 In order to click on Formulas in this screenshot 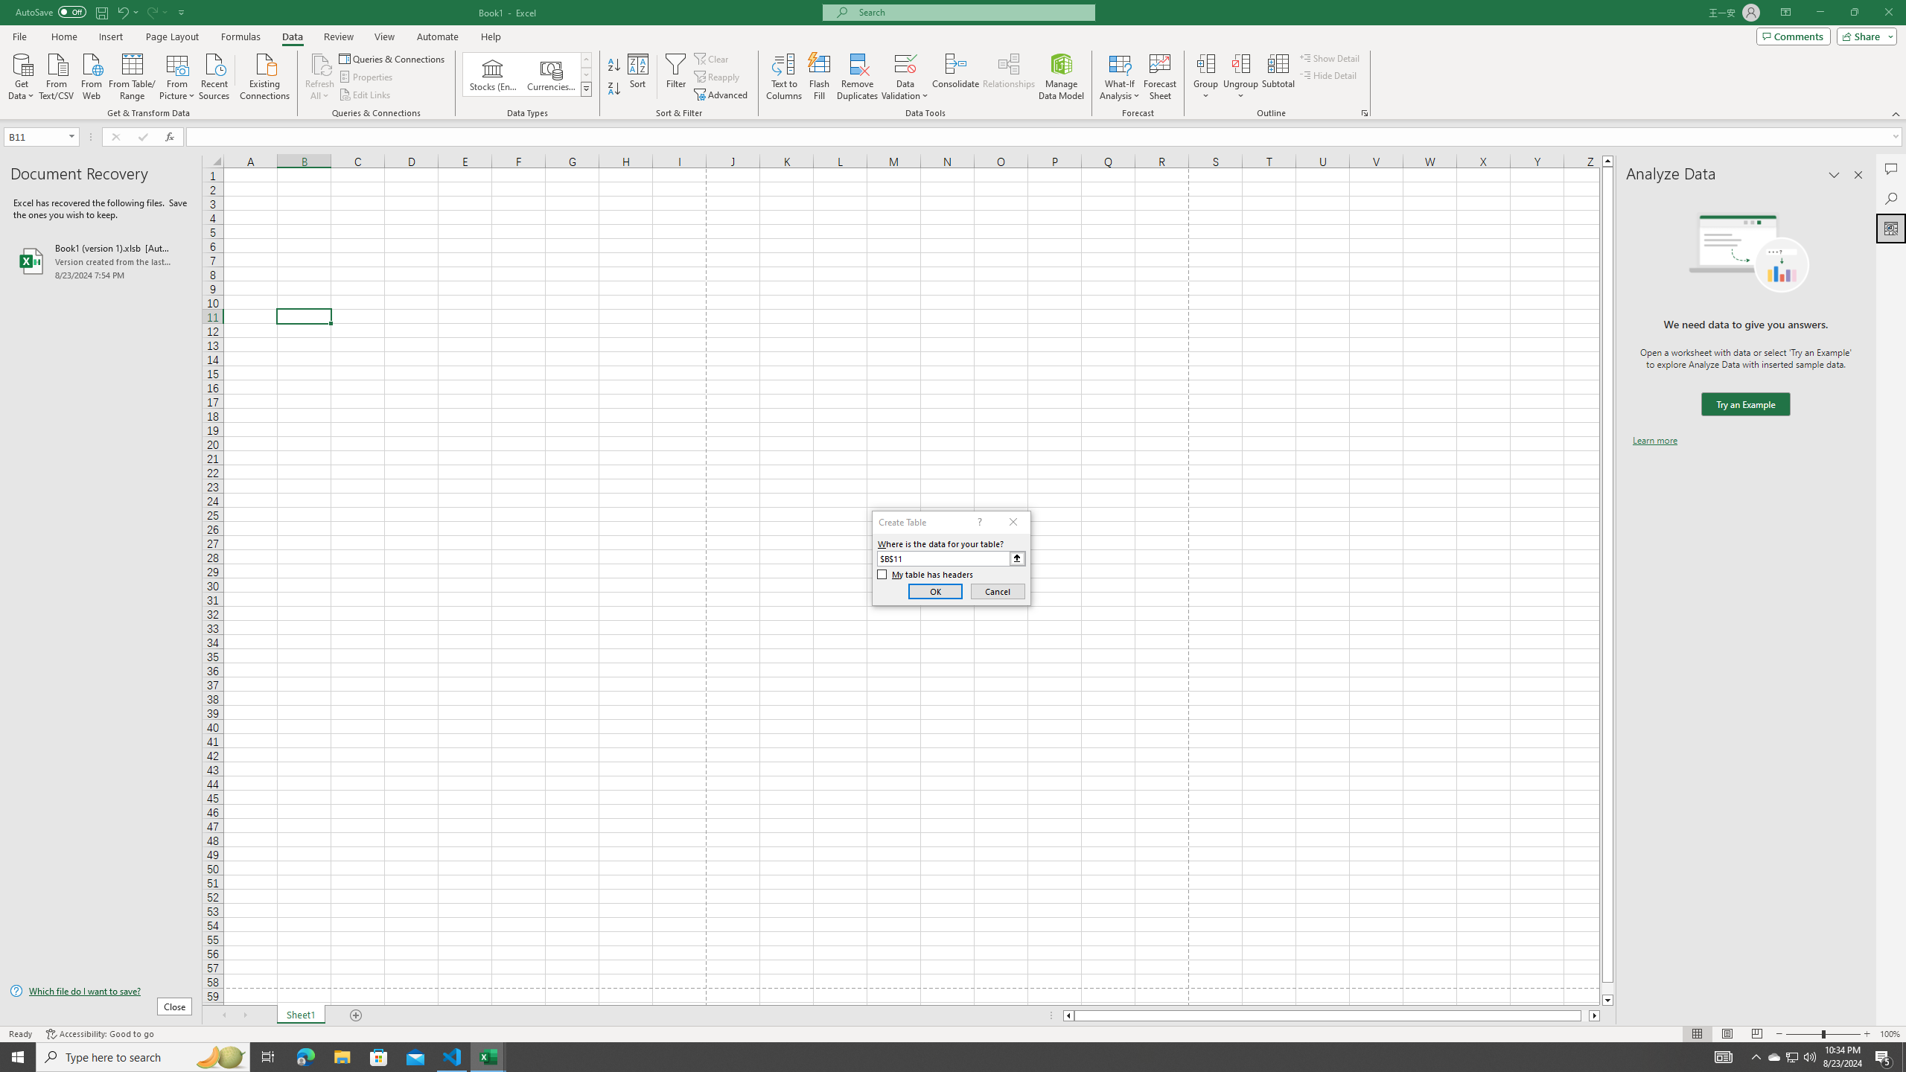, I will do `click(242, 36)`.